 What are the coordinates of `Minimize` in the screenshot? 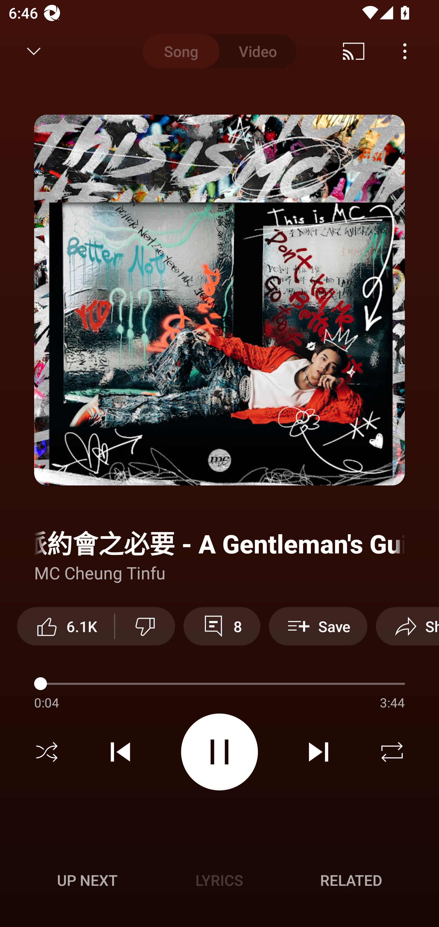 It's located at (34, 51).